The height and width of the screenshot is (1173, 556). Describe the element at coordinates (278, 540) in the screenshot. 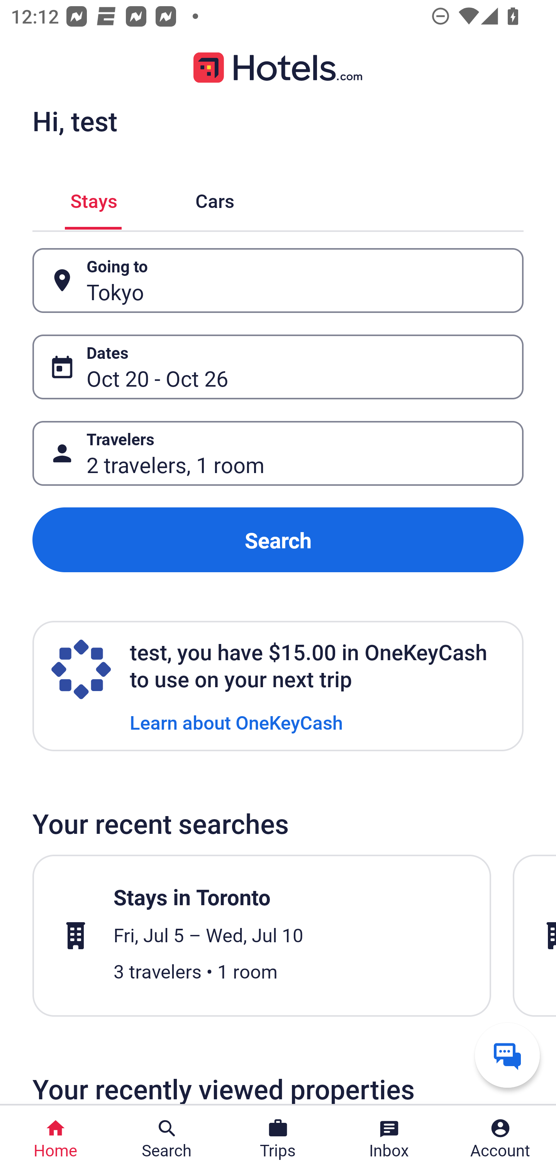

I see `Search` at that location.